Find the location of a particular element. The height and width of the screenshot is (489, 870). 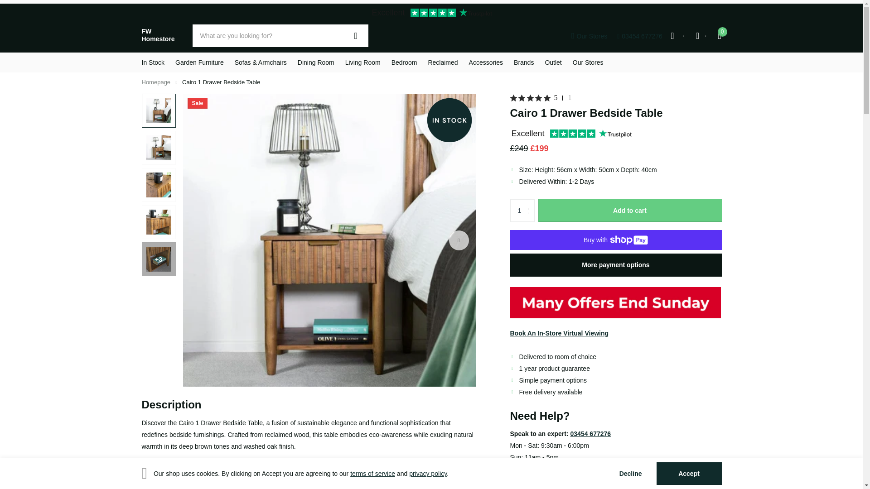

Home is located at coordinates (156, 82).